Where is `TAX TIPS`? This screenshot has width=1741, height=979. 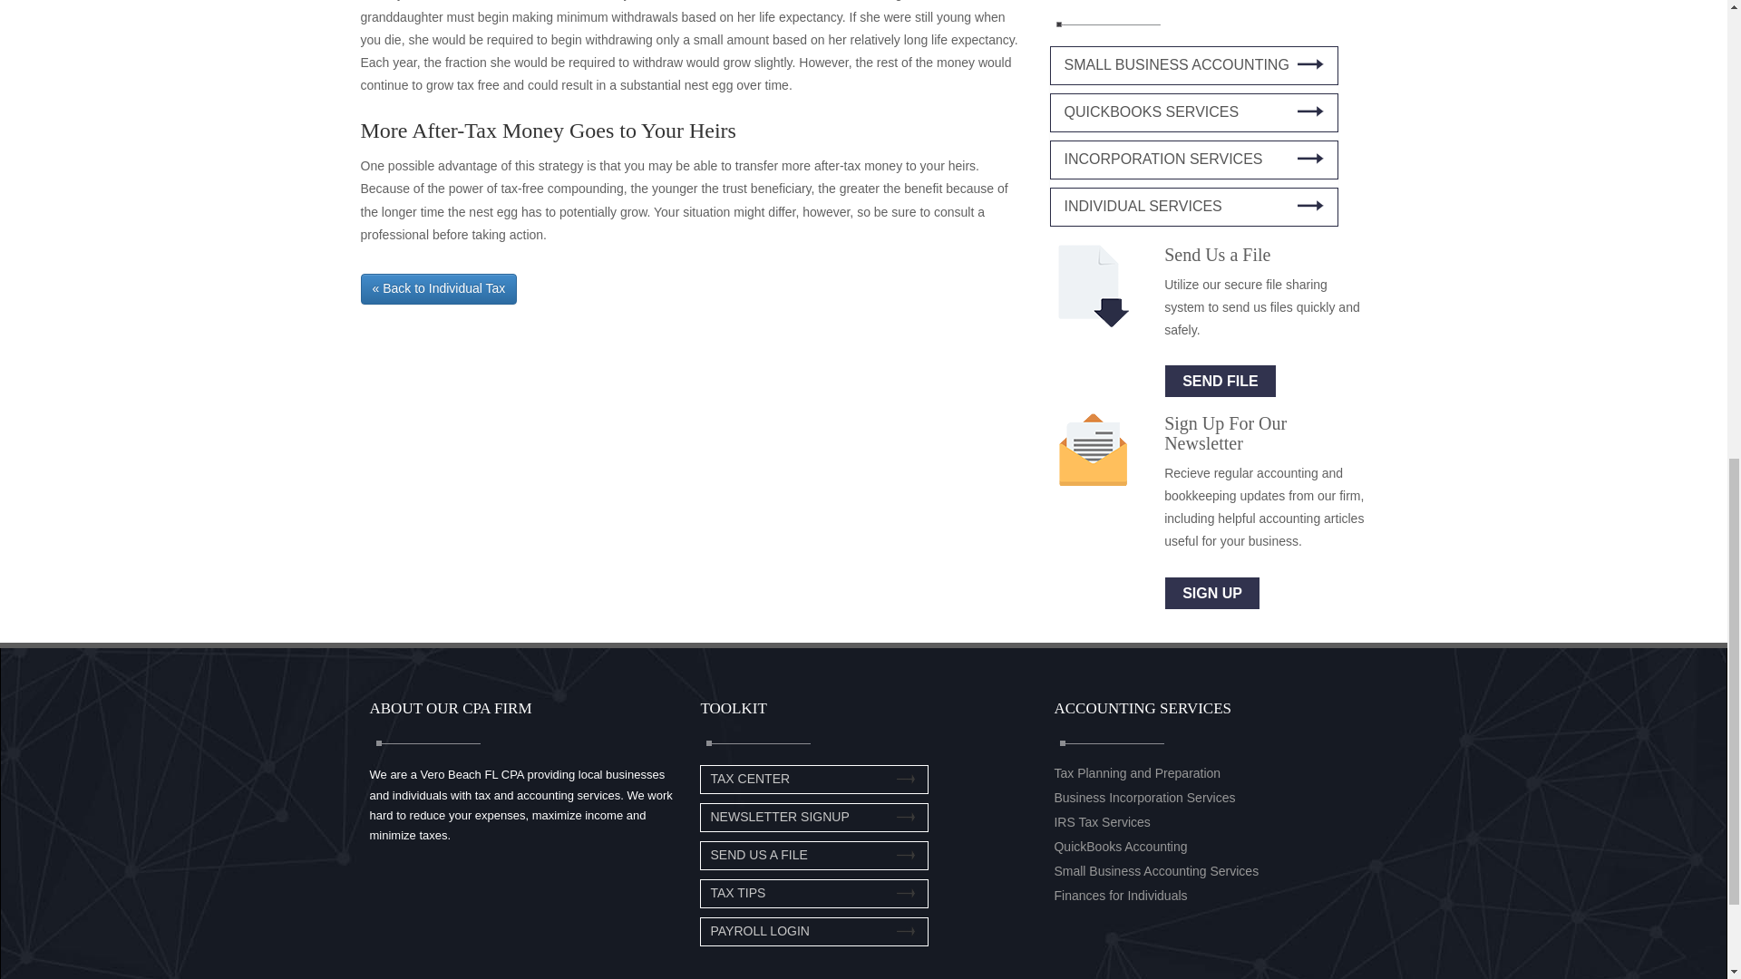
TAX TIPS is located at coordinates (738, 892).